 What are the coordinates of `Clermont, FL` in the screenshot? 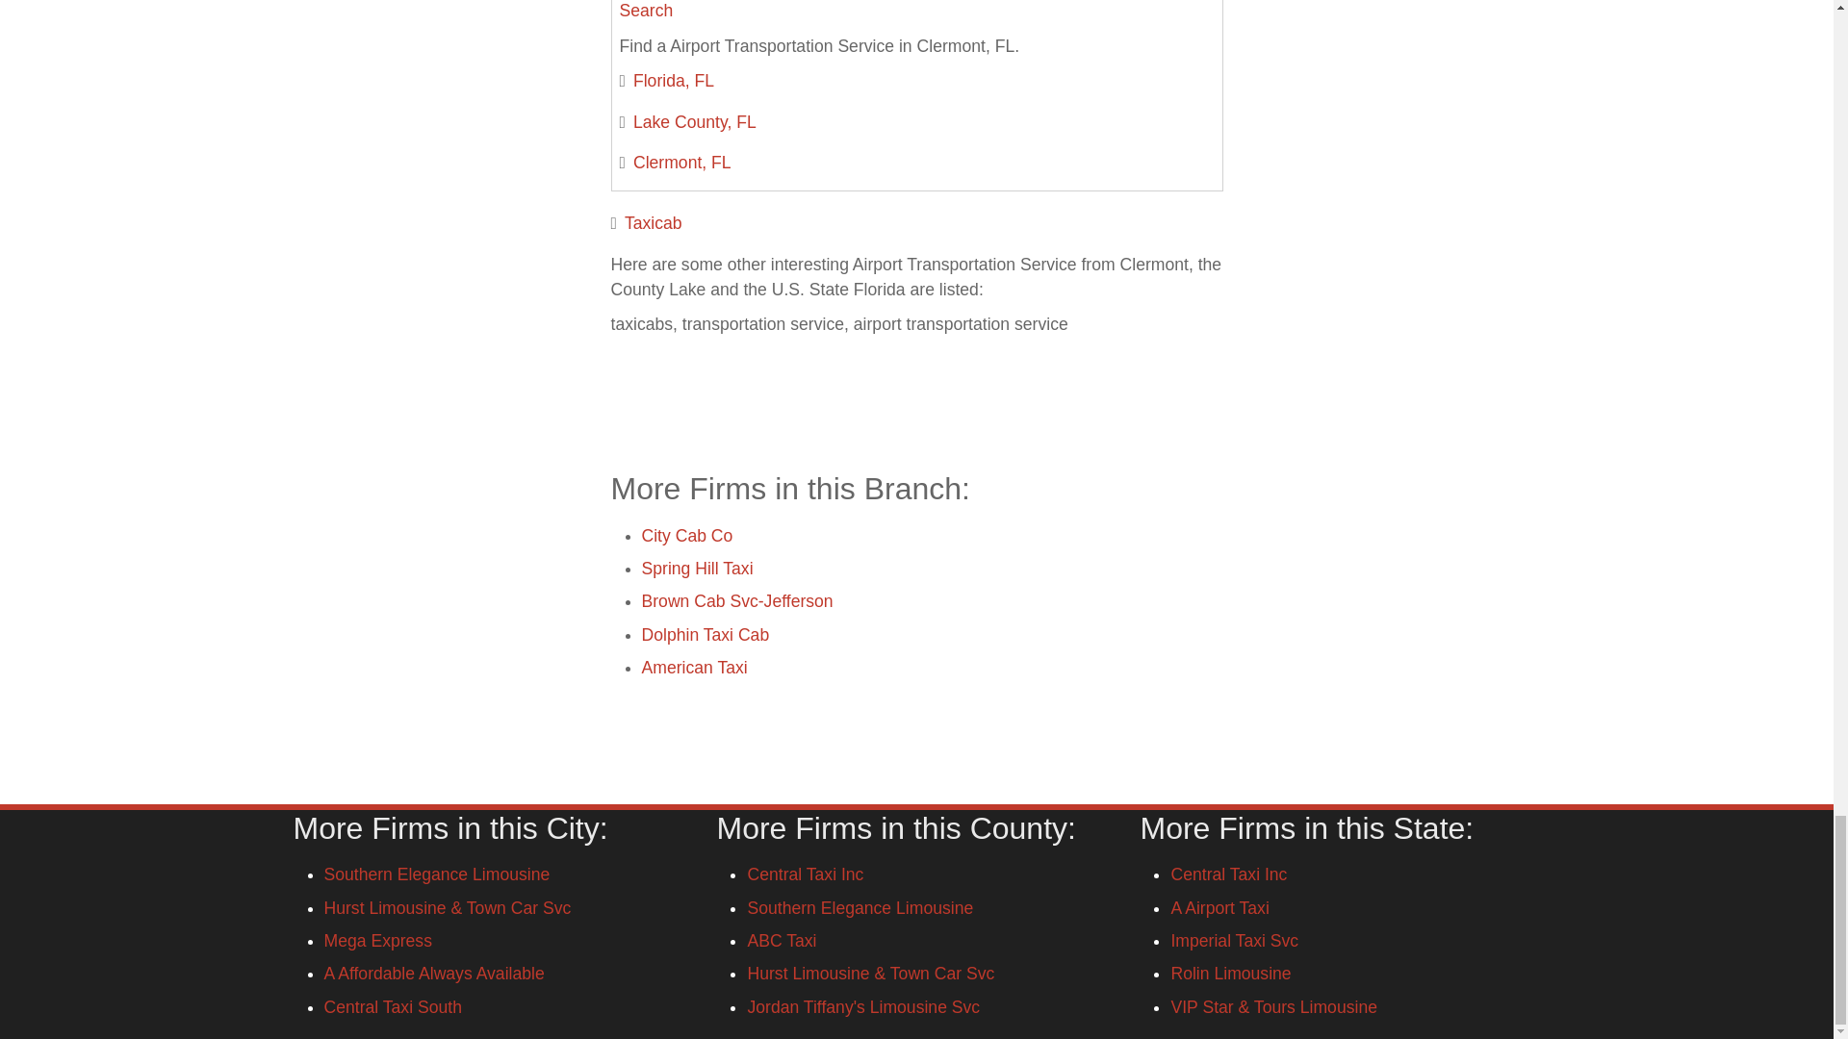 It's located at (682, 162).